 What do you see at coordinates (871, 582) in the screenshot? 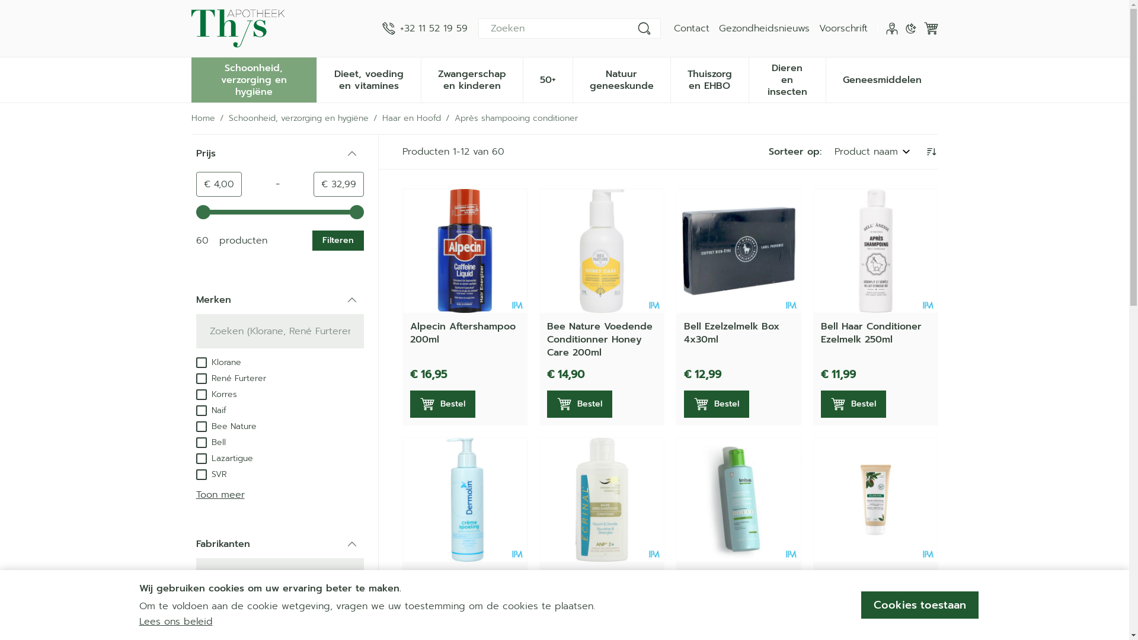
I see `Klorane Capil. Balsem Cupuacu 200ml` at bounding box center [871, 582].